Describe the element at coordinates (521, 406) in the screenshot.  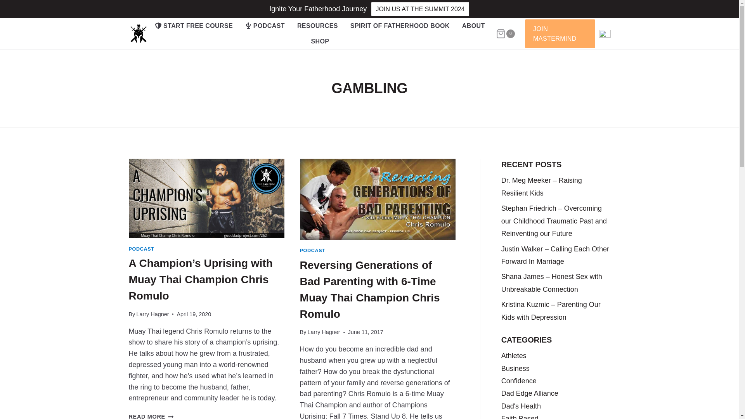
I see `Dad's Health` at that location.